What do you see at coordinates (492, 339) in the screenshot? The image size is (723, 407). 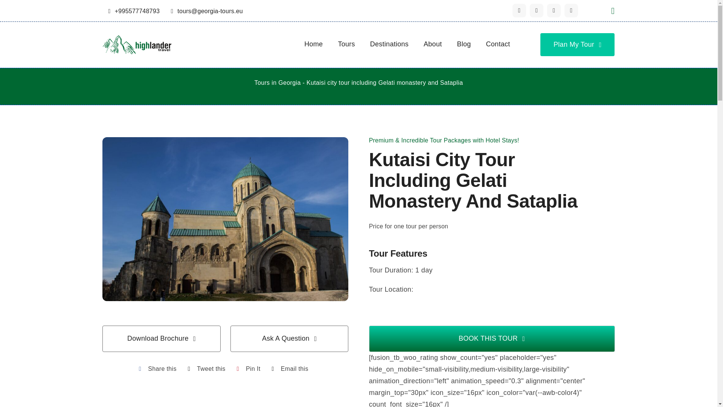 I see `BOOK THIS TOUR` at bounding box center [492, 339].